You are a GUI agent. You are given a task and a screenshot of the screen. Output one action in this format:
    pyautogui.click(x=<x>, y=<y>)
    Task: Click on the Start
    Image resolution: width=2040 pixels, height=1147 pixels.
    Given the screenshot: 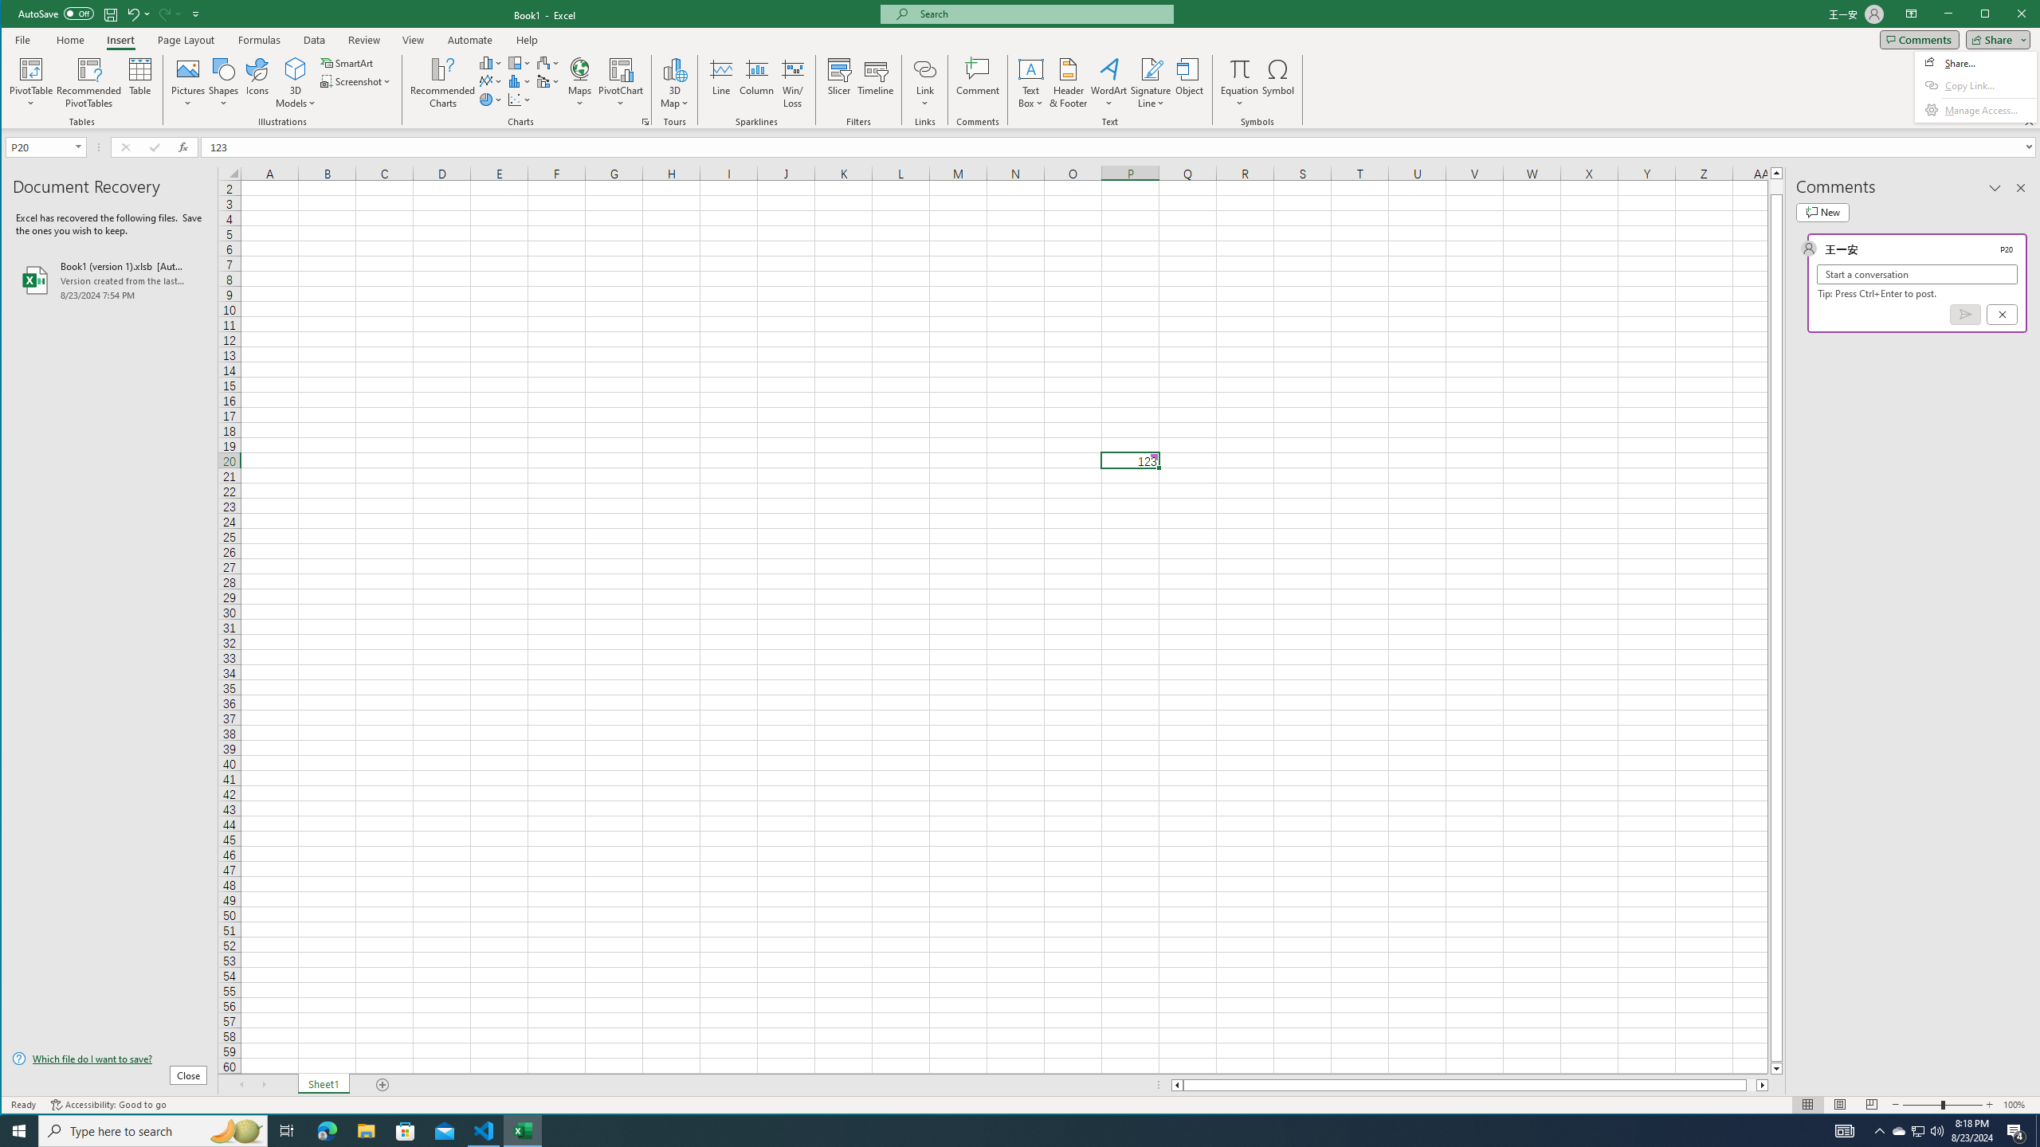 What is the action you would take?
    pyautogui.click(x=19, y=1131)
    